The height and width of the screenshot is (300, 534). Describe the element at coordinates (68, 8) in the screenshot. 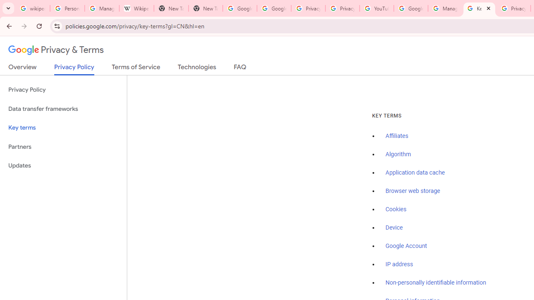

I see `Personalization & Google Search results - Google Search Help` at that location.